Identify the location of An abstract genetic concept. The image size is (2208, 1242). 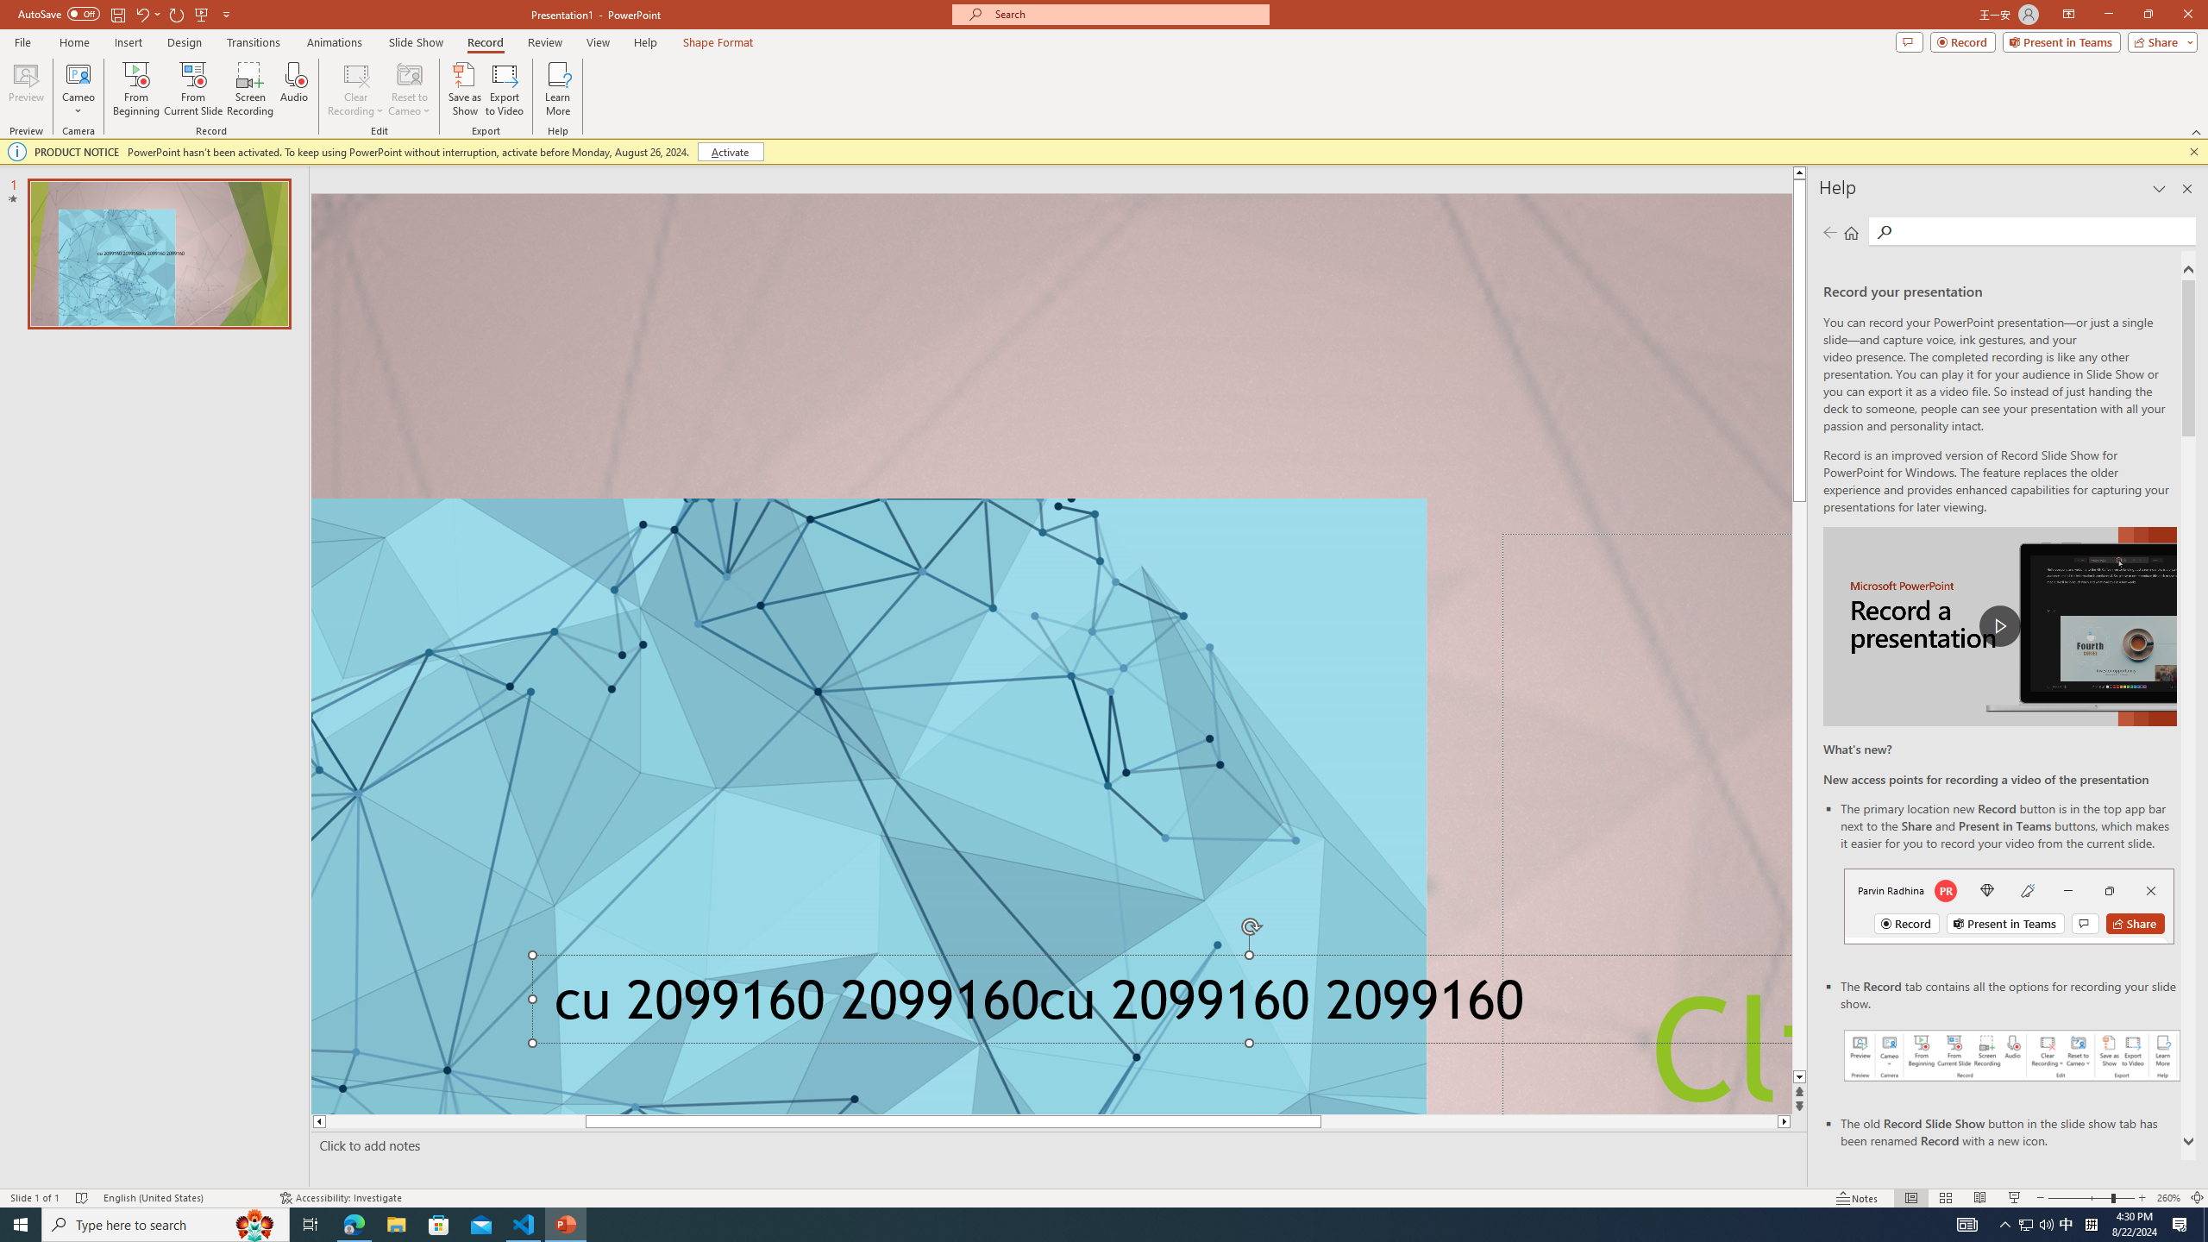
(1051, 654).